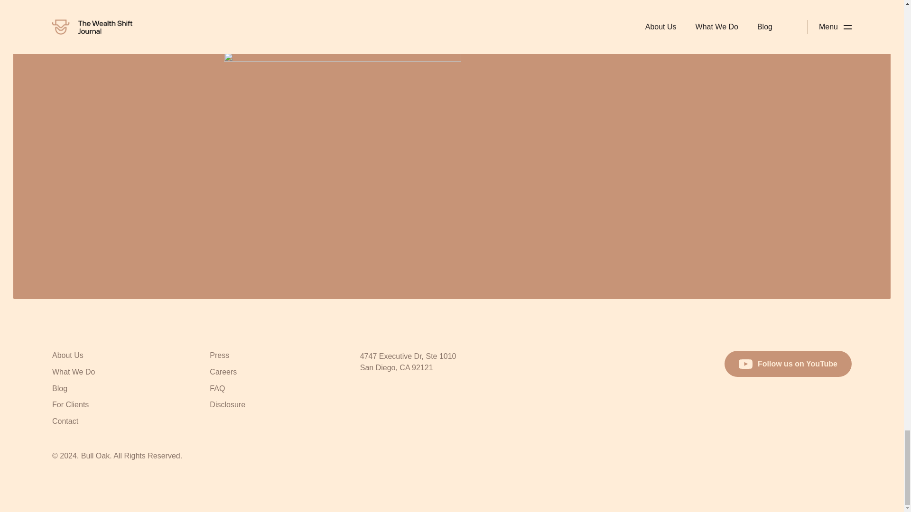  What do you see at coordinates (73, 373) in the screenshot?
I see `What We Do` at bounding box center [73, 373].